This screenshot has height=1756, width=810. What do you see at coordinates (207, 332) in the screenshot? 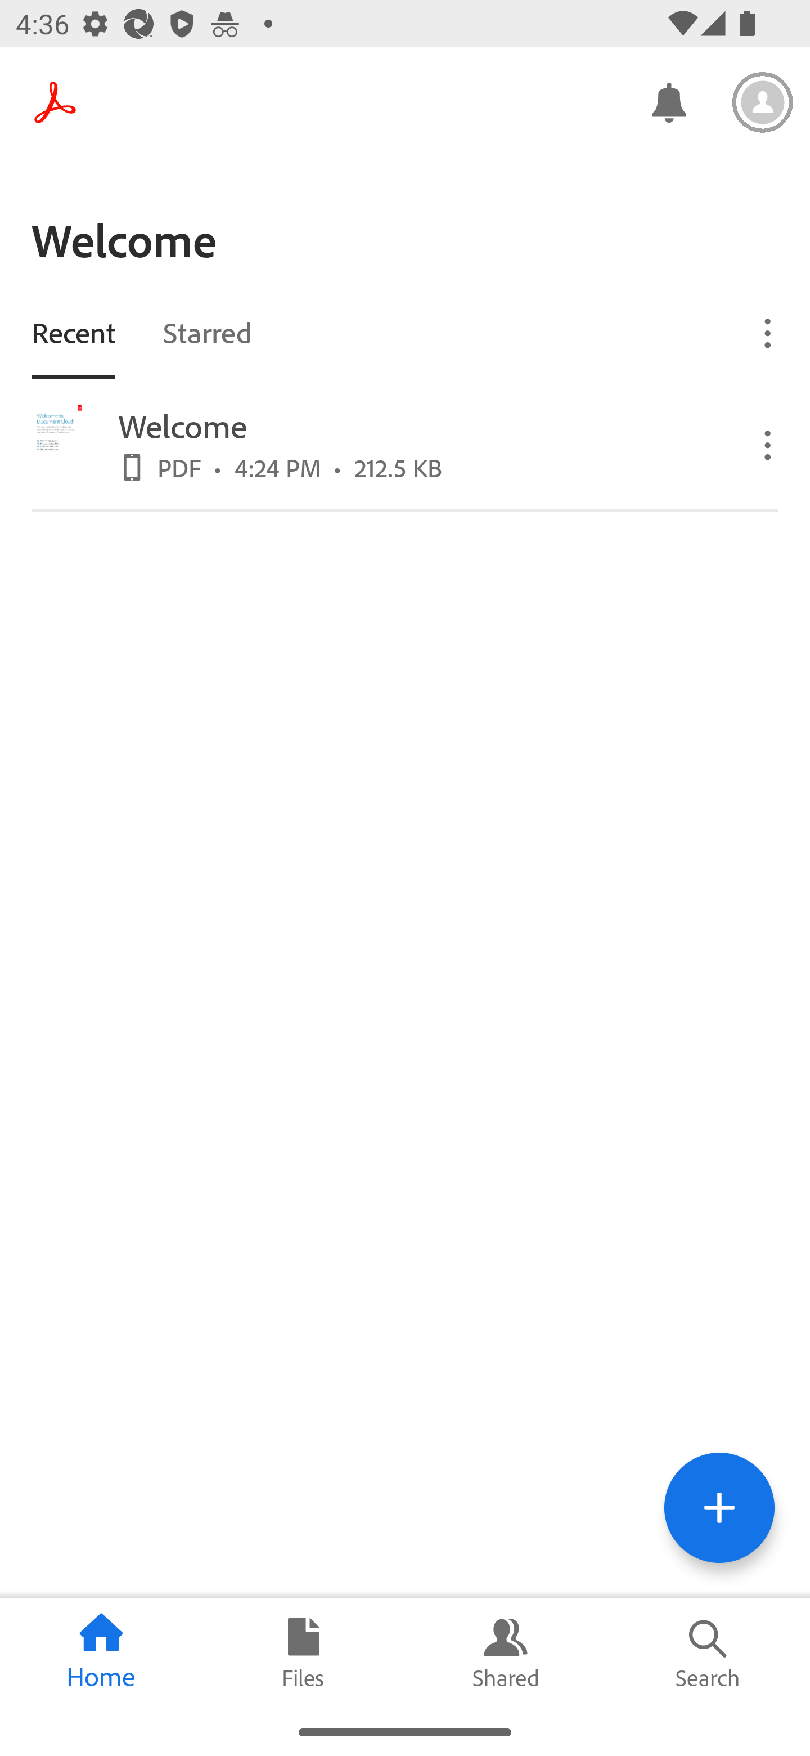
I see `Starred` at bounding box center [207, 332].